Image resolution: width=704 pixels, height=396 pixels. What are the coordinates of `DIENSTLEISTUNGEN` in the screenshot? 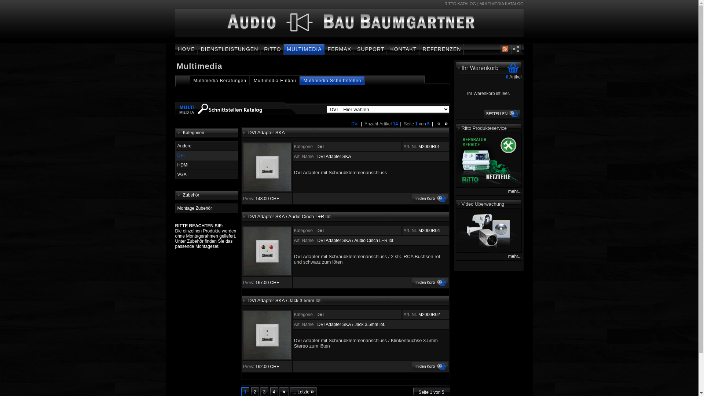 It's located at (230, 49).